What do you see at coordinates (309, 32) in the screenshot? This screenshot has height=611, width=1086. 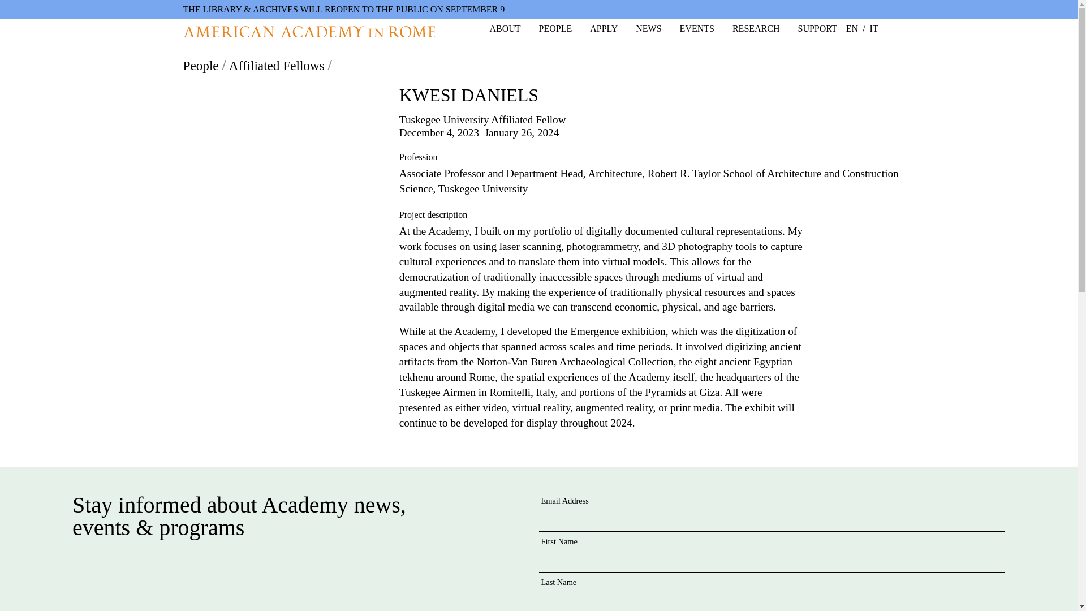 I see `Home` at bounding box center [309, 32].